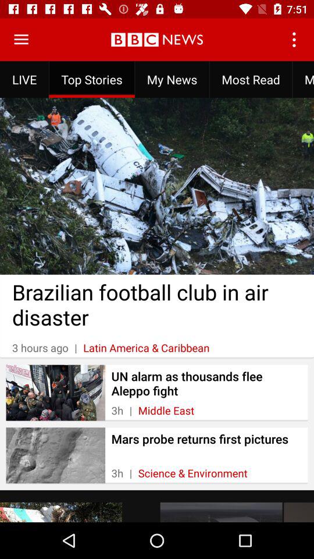  I want to click on turn on icon next to top stories, so click(172, 79).